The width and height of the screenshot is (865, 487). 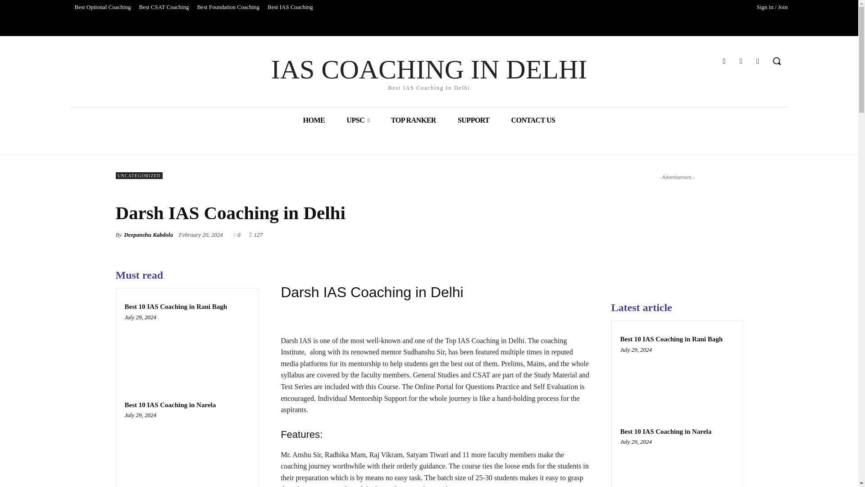 What do you see at coordinates (429, 72) in the screenshot?
I see `CONTACT US` at bounding box center [429, 72].